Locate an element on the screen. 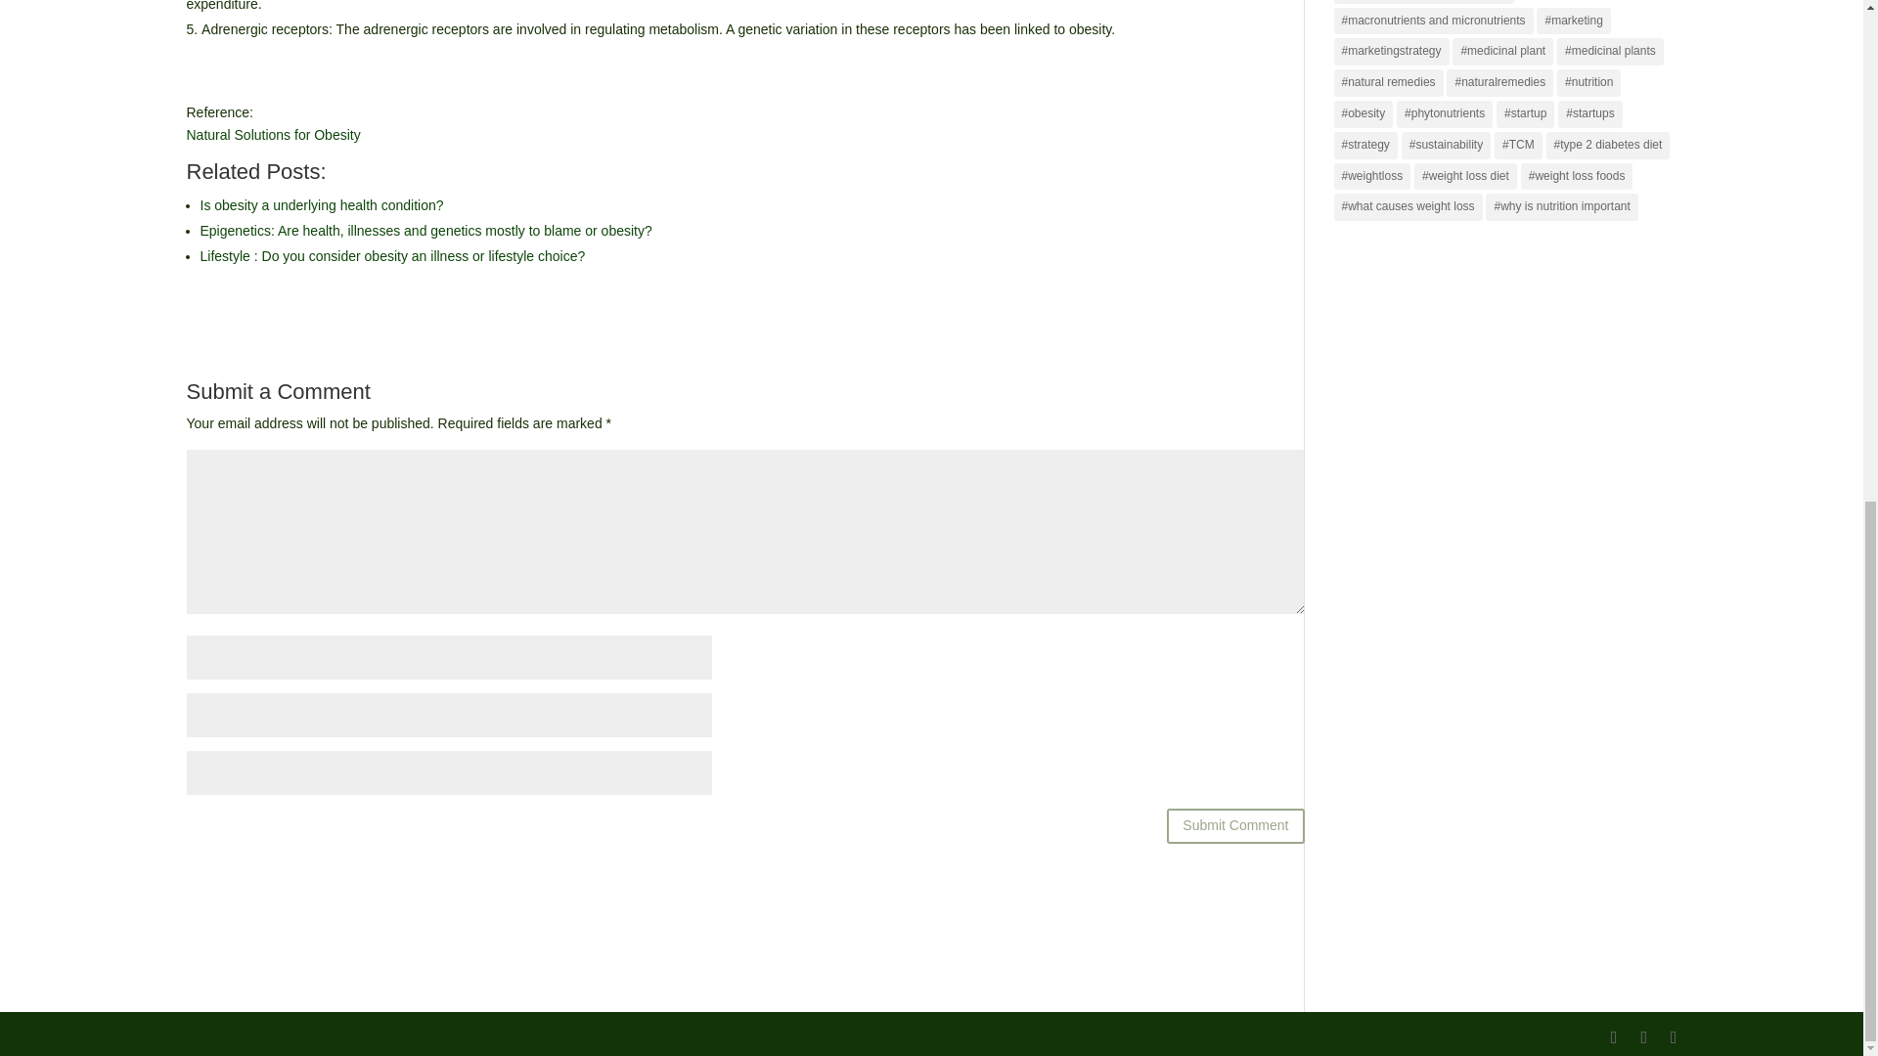  Submit Comment is located at coordinates (1234, 825).